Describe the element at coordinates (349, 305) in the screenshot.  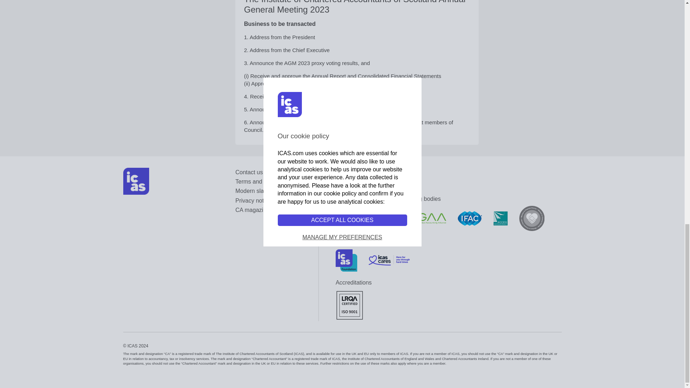
I see `ISO 9001 - RGB` at that location.